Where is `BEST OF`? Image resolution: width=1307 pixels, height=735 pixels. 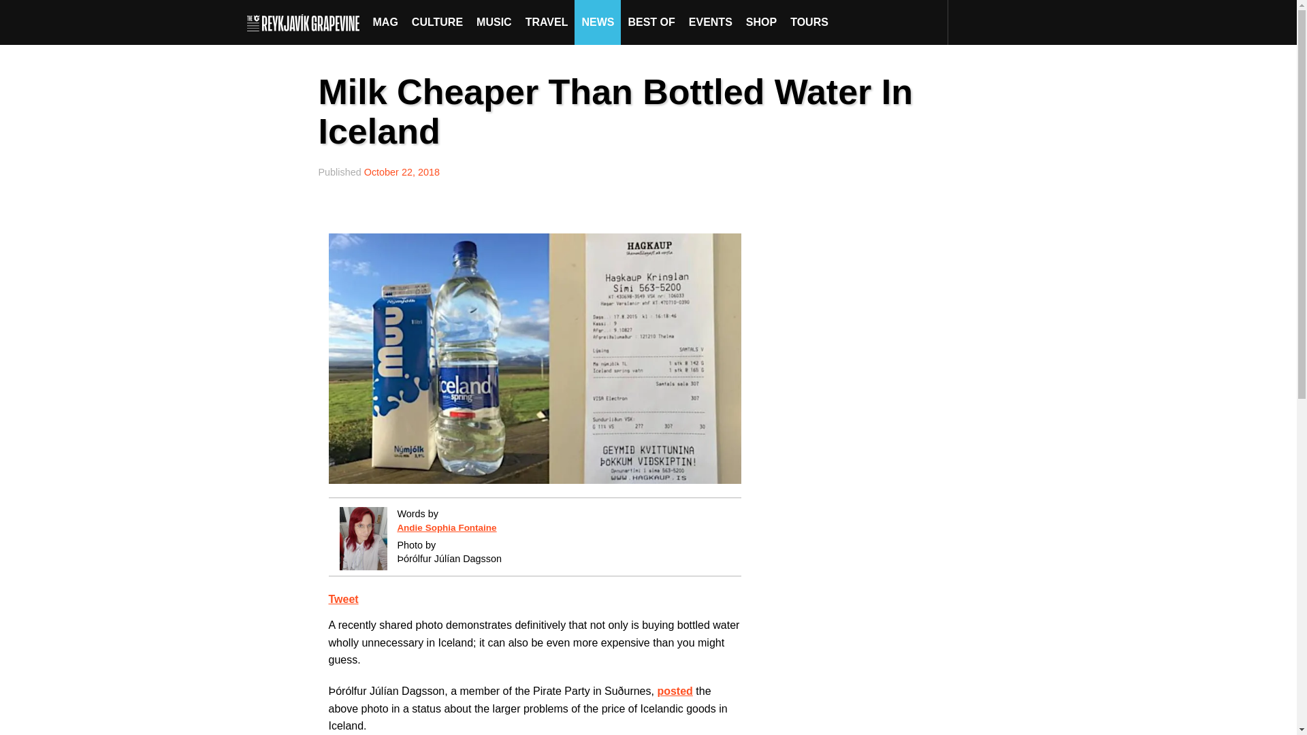 BEST OF is located at coordinates (651, 22).